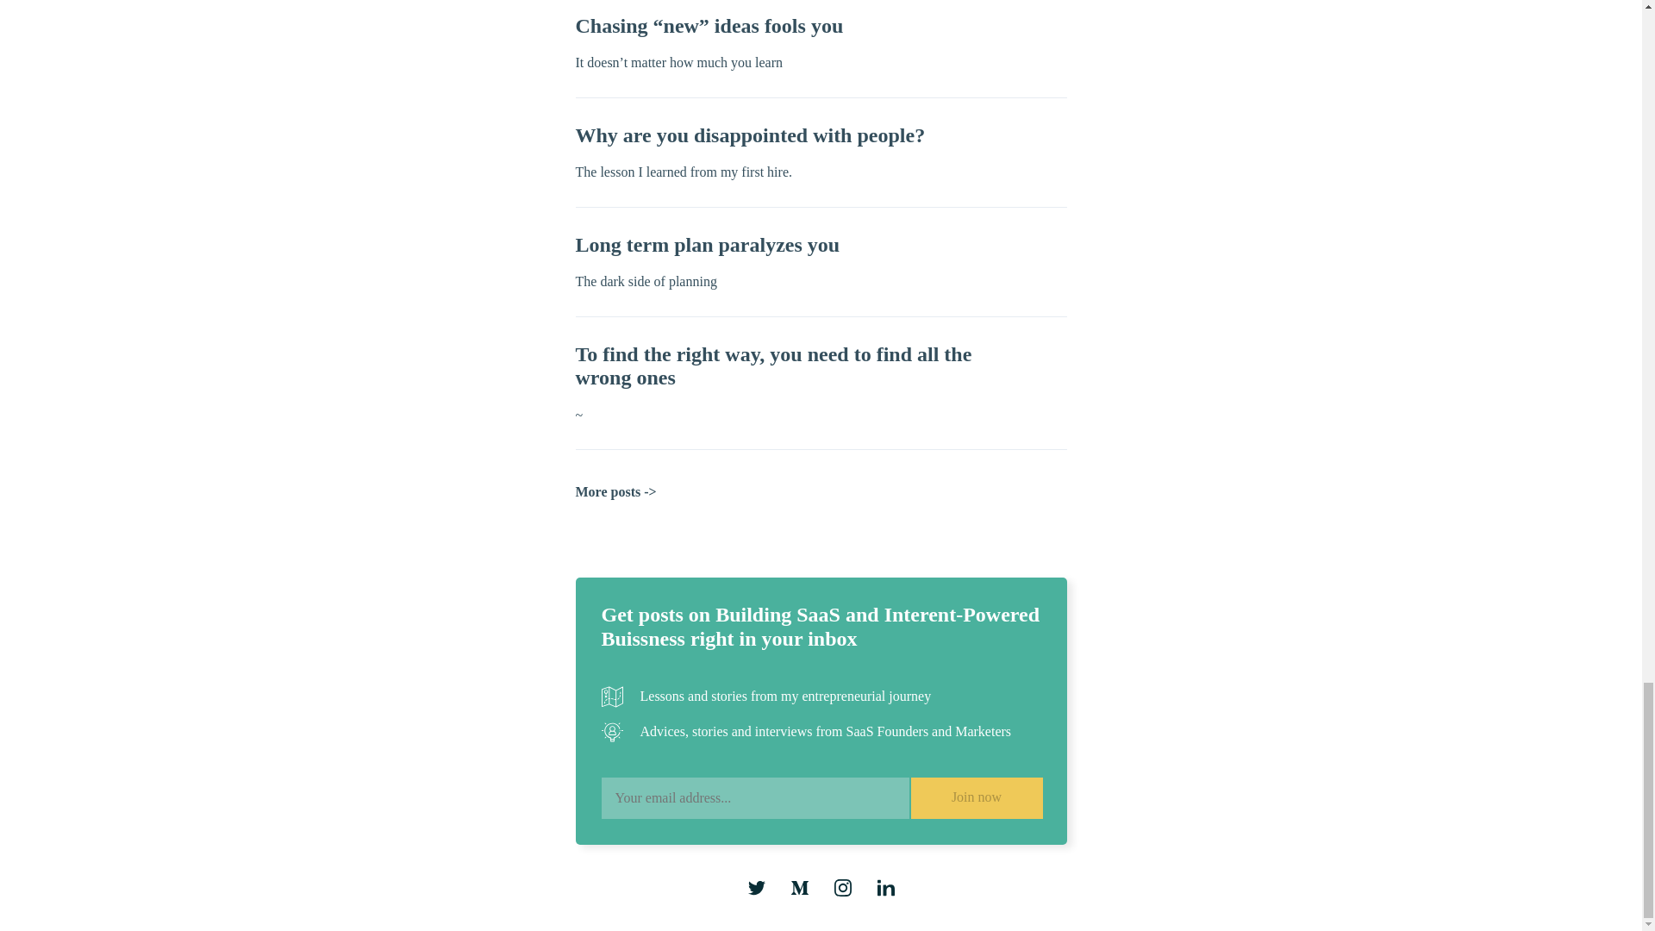 This screenshot has width=1655, height=931. Describe the element at coordinates (750, 134) in the screenshot. I see `Why are you disappointed with people?` at that location.